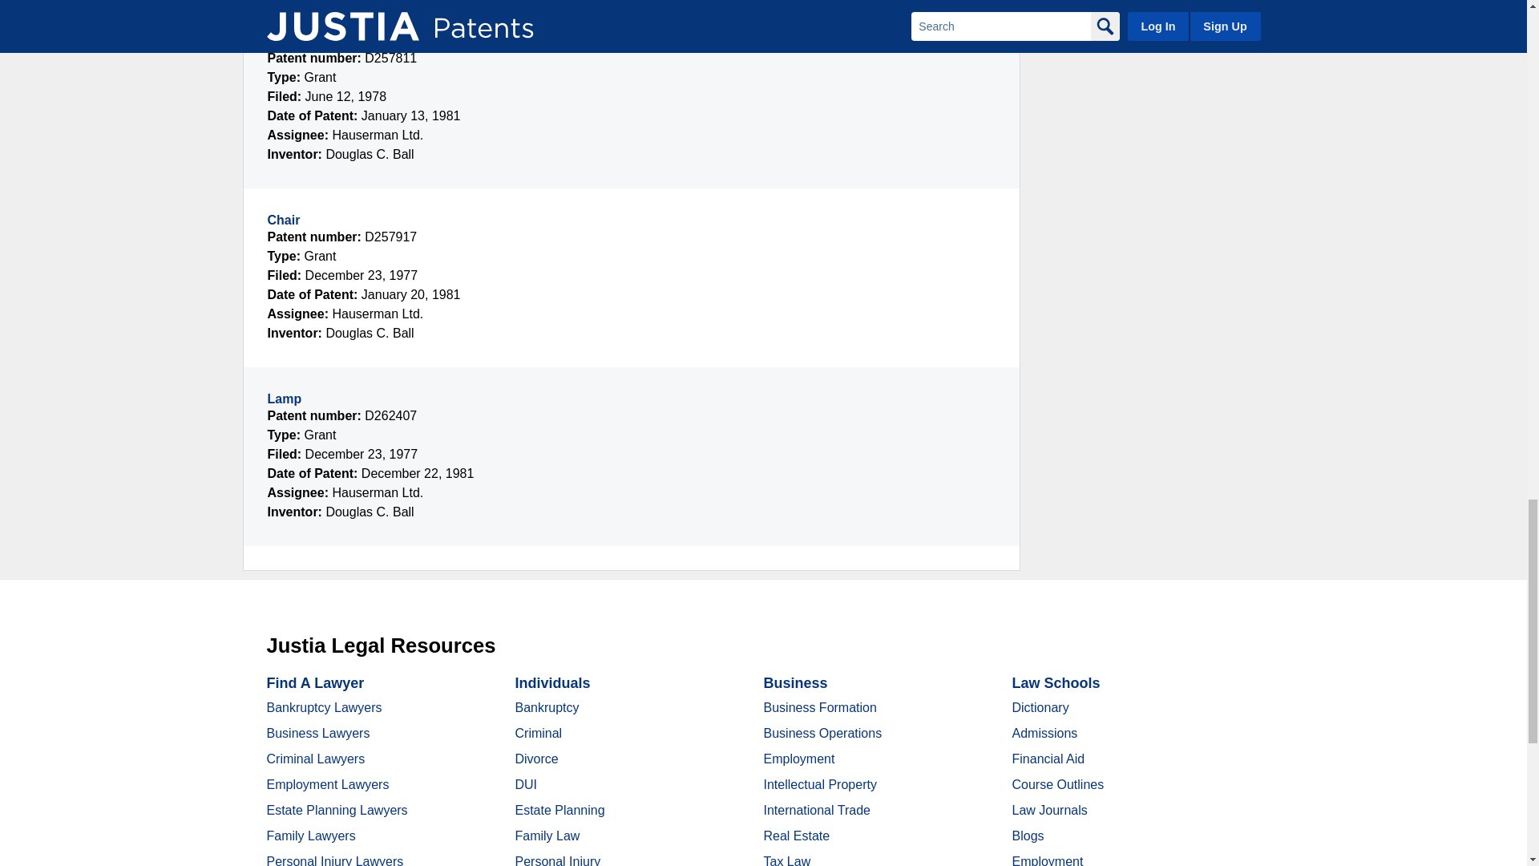 This screenshot has height=866, width=1539. What do you see at coordinates (308, 40) in the screenshot?
I see `Room divider` at bounding box center [308, 40].